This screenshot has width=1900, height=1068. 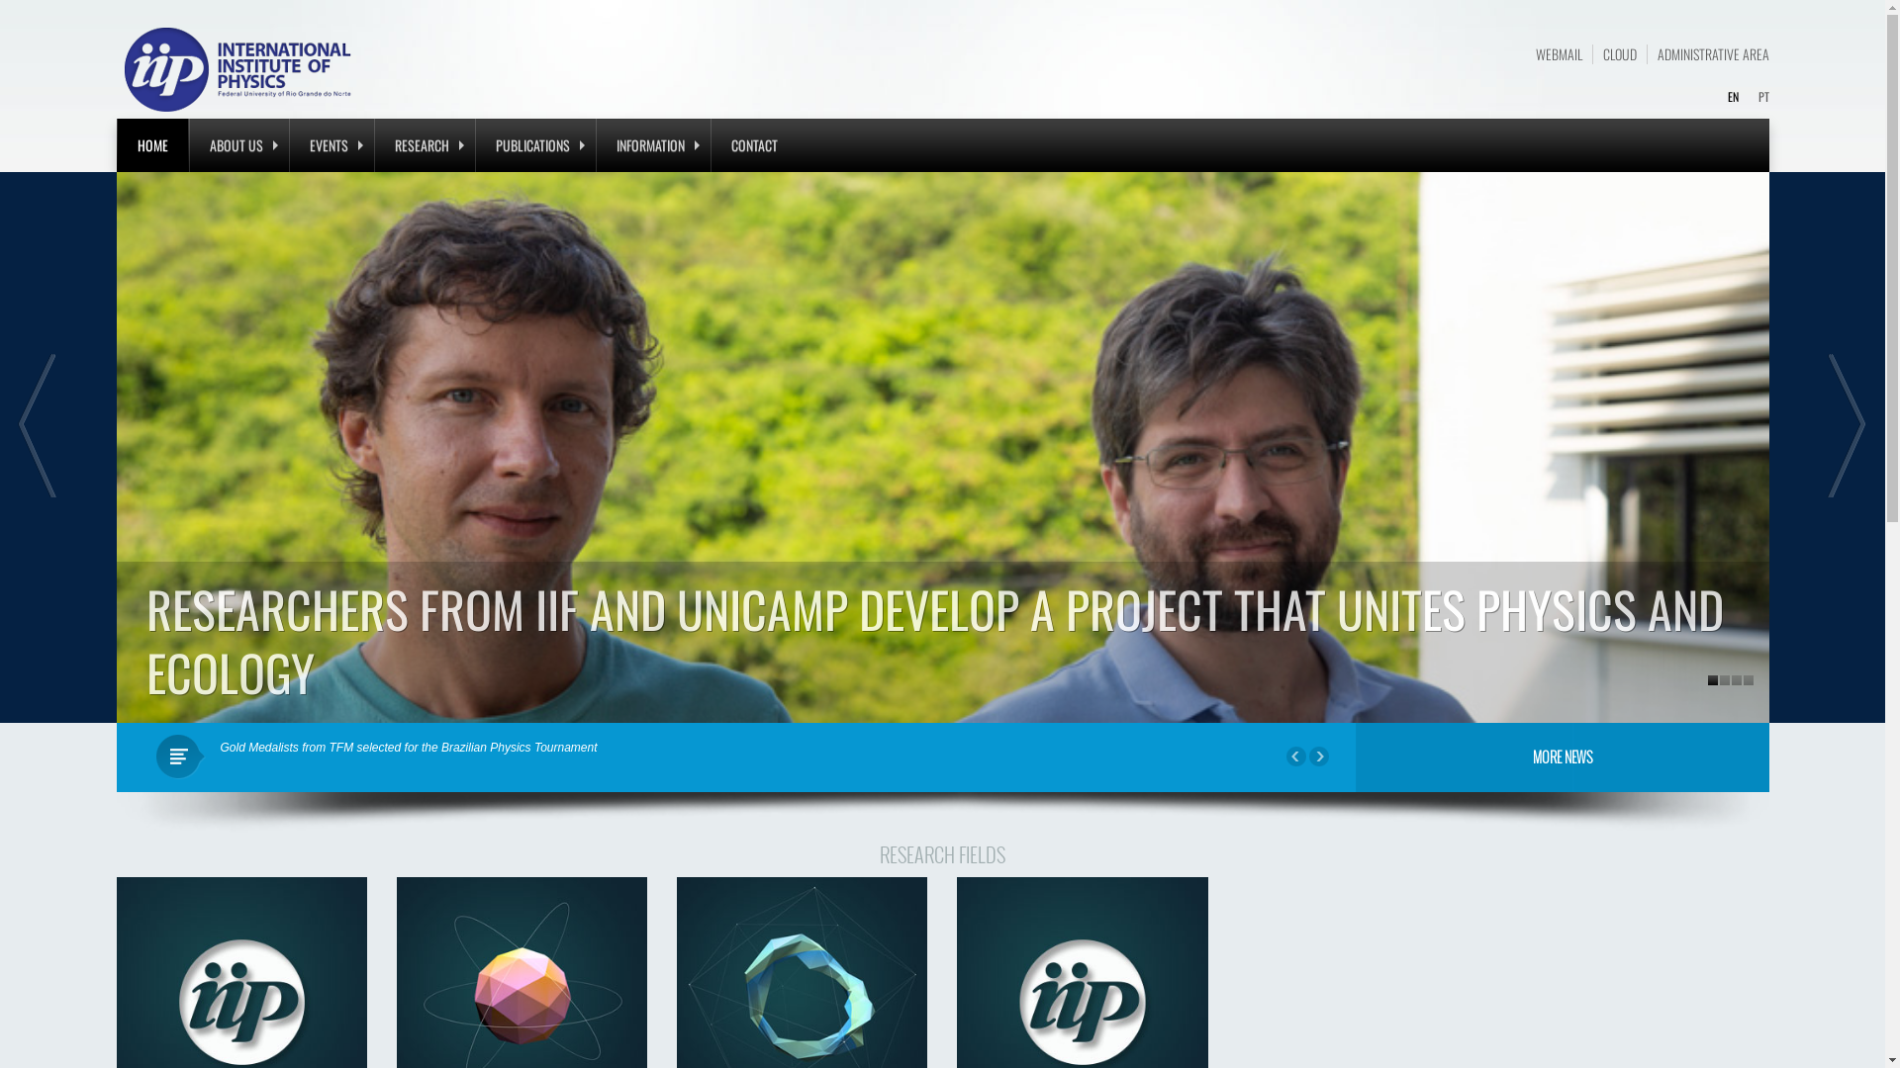 What do you see at coordinates (1845, 425) in the screenshot?
I see `Next` at bounding box center [1845, 425].